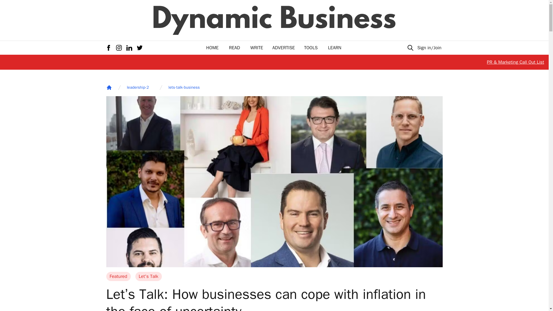 The height and width of the screenshot is (311, 553). Describe the element at coordinates (149, 276) in the screenshot. I see `Let's Talk` at that location.